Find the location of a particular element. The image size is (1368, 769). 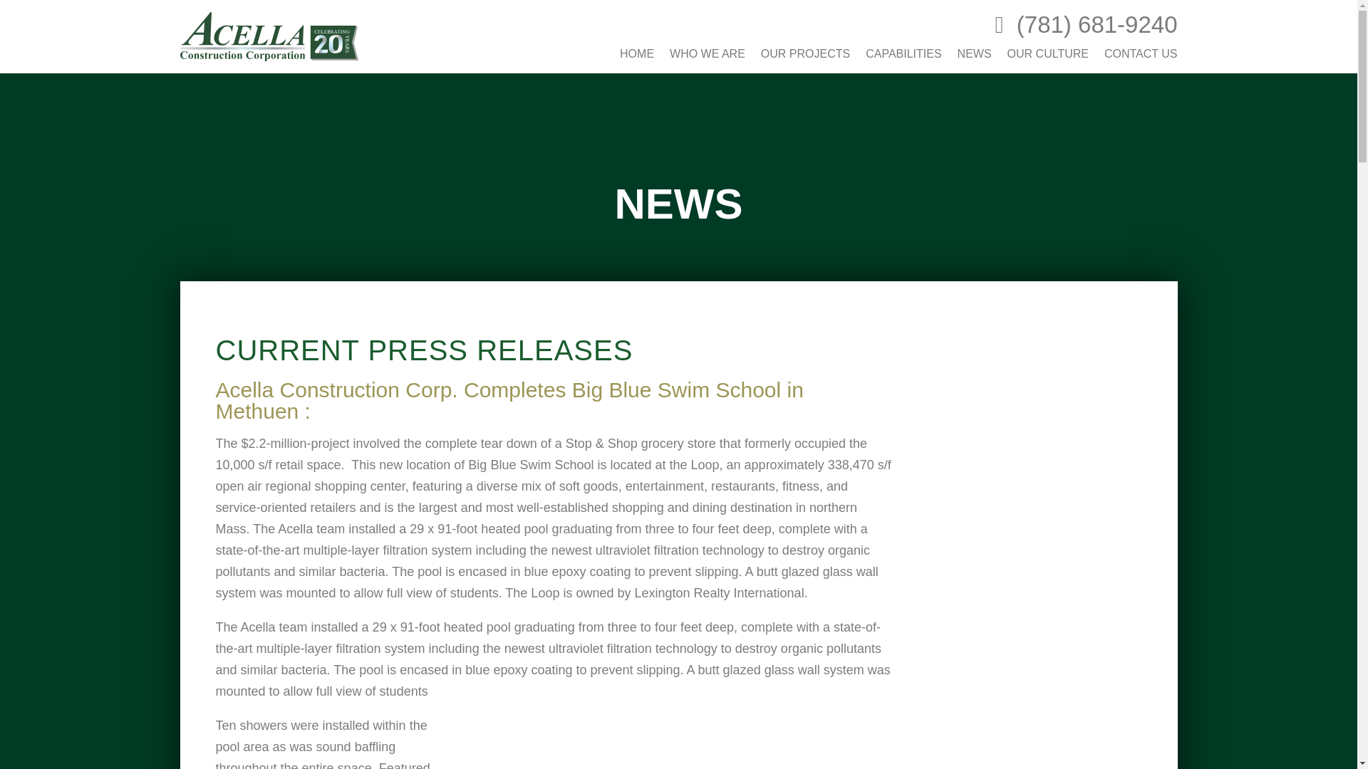

WHO WE ARE is located at coordinates (708, 54).